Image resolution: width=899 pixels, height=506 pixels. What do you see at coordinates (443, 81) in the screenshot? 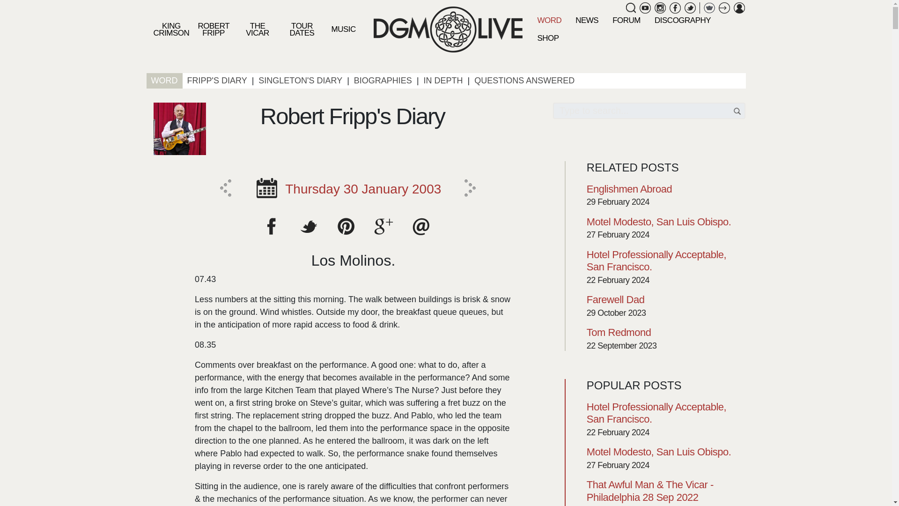
I see `IN DEPTH` at bounding box center [443, 81].